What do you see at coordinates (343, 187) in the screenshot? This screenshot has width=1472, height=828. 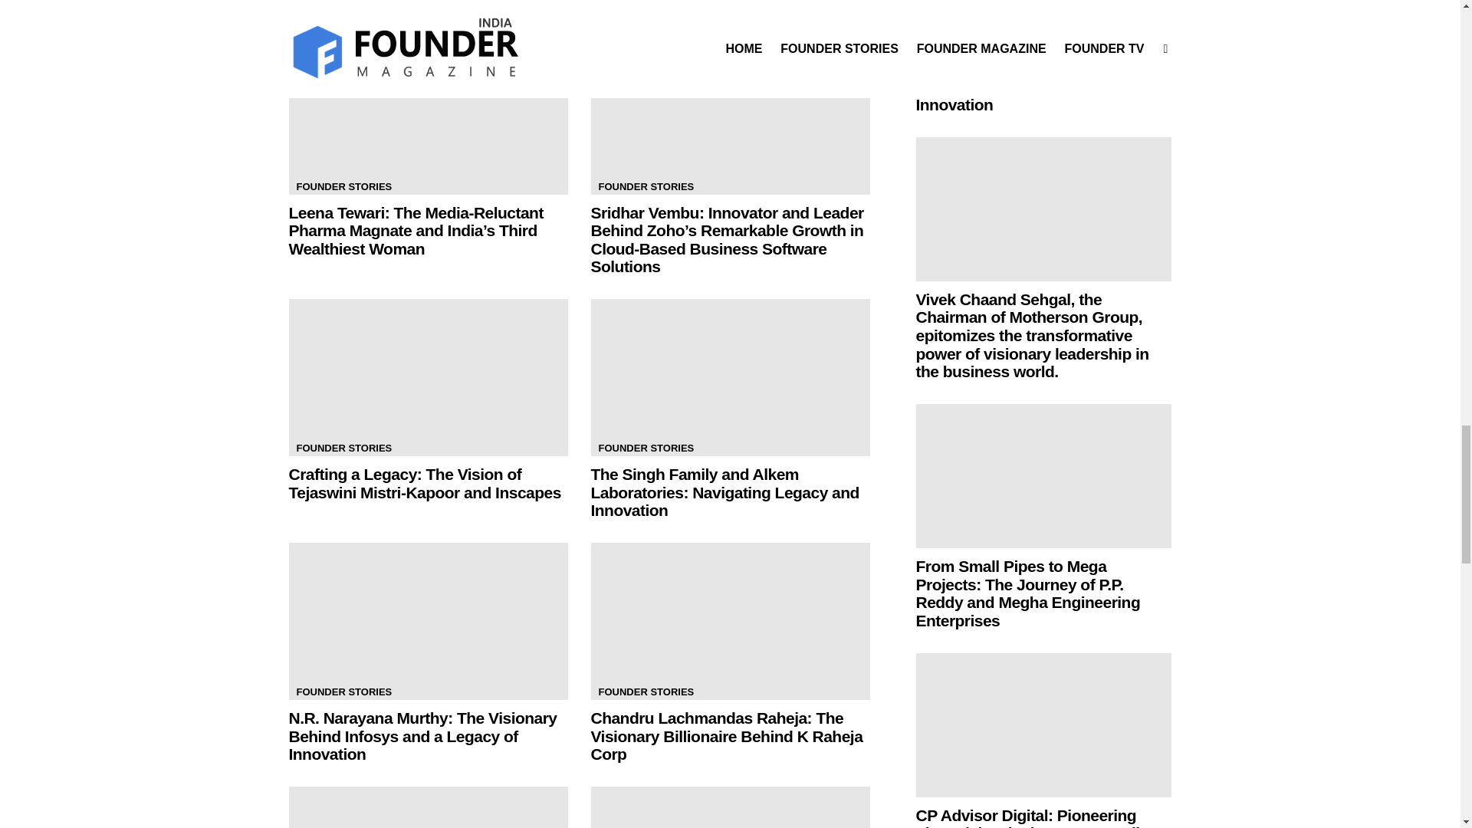 I see `FOUNDER STORIES` at bounding box center [343, 187].